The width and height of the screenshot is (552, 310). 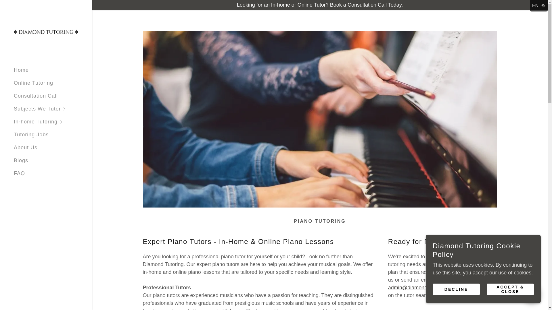 I want to click on In-home Tutoring, so click(x=53, y=122).